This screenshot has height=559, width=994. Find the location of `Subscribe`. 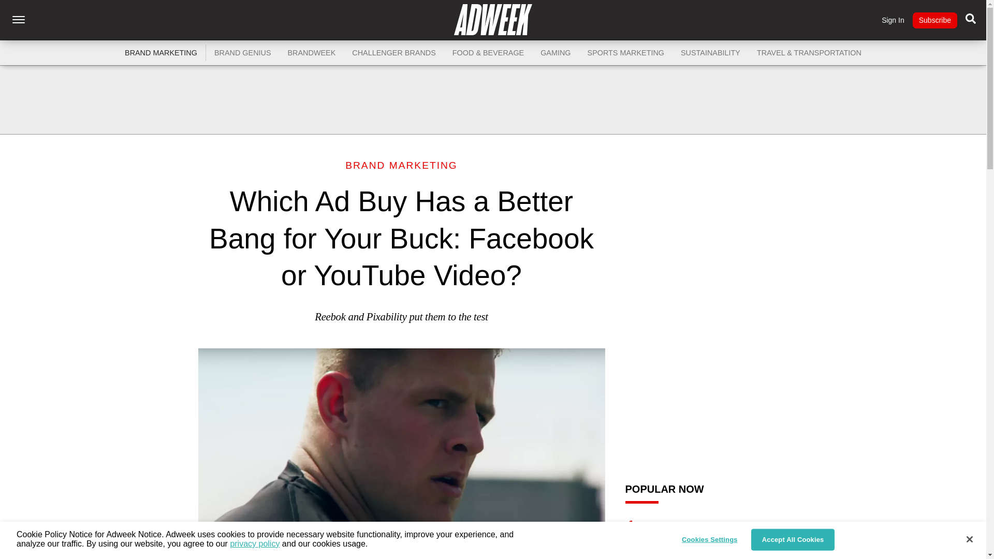

Subscribe is located at coordinates (934, 20).